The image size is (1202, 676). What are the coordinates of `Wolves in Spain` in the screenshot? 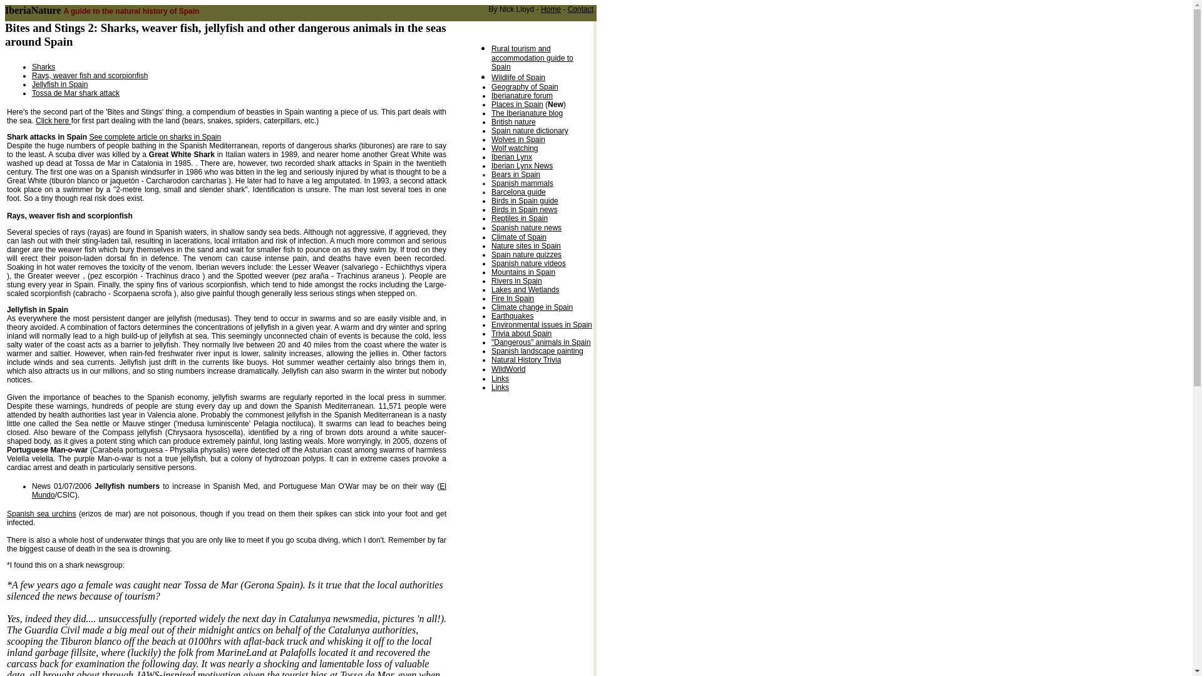 It's located at (518, 140).